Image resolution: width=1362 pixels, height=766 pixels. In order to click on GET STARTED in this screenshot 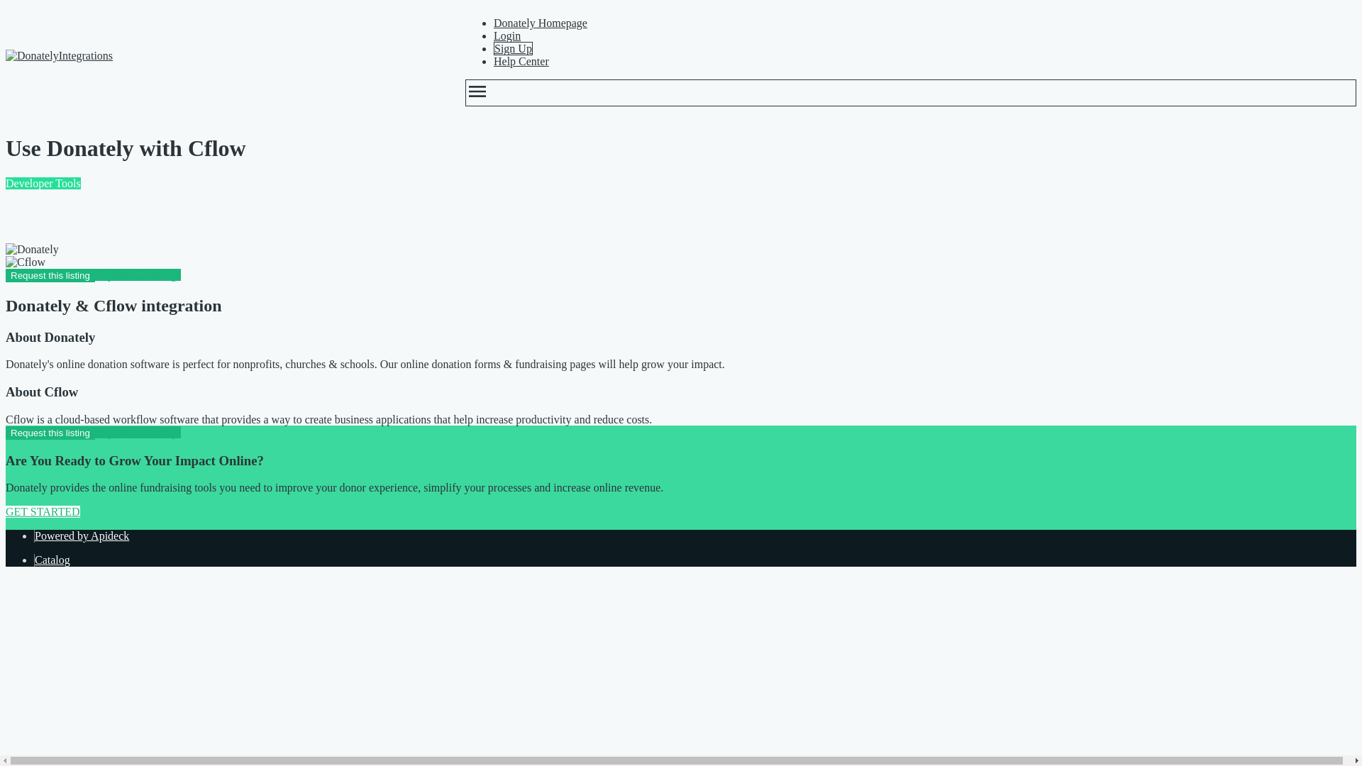, I will do `click(43, 511)`.